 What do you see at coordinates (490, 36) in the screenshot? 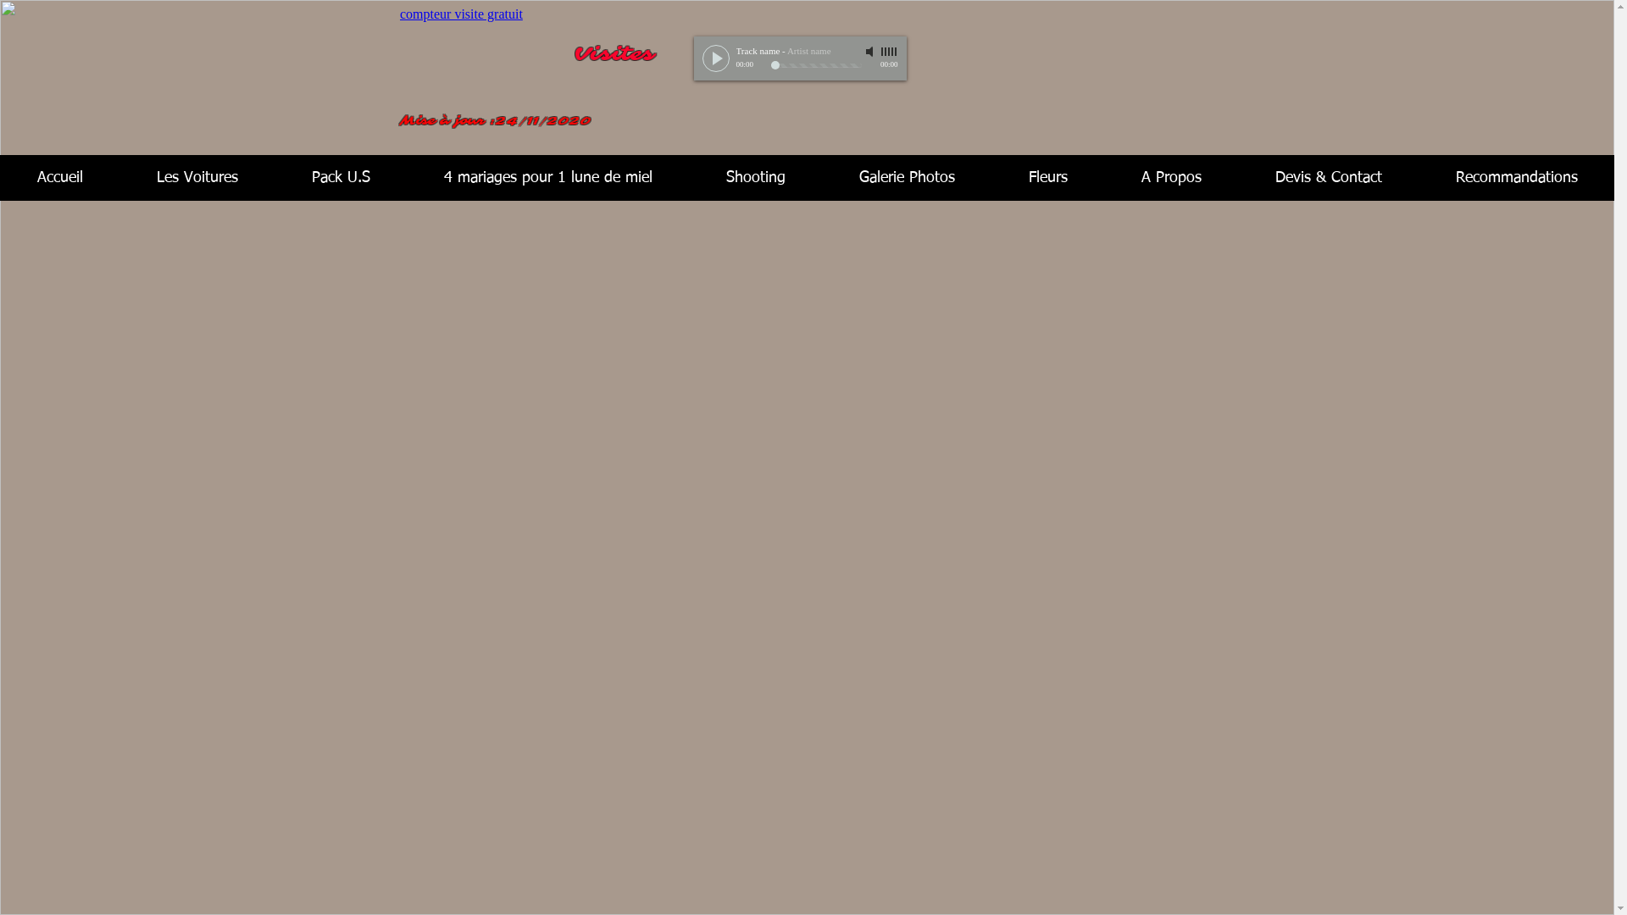
I see `Embedded Content` at bounding box center [490, 36].